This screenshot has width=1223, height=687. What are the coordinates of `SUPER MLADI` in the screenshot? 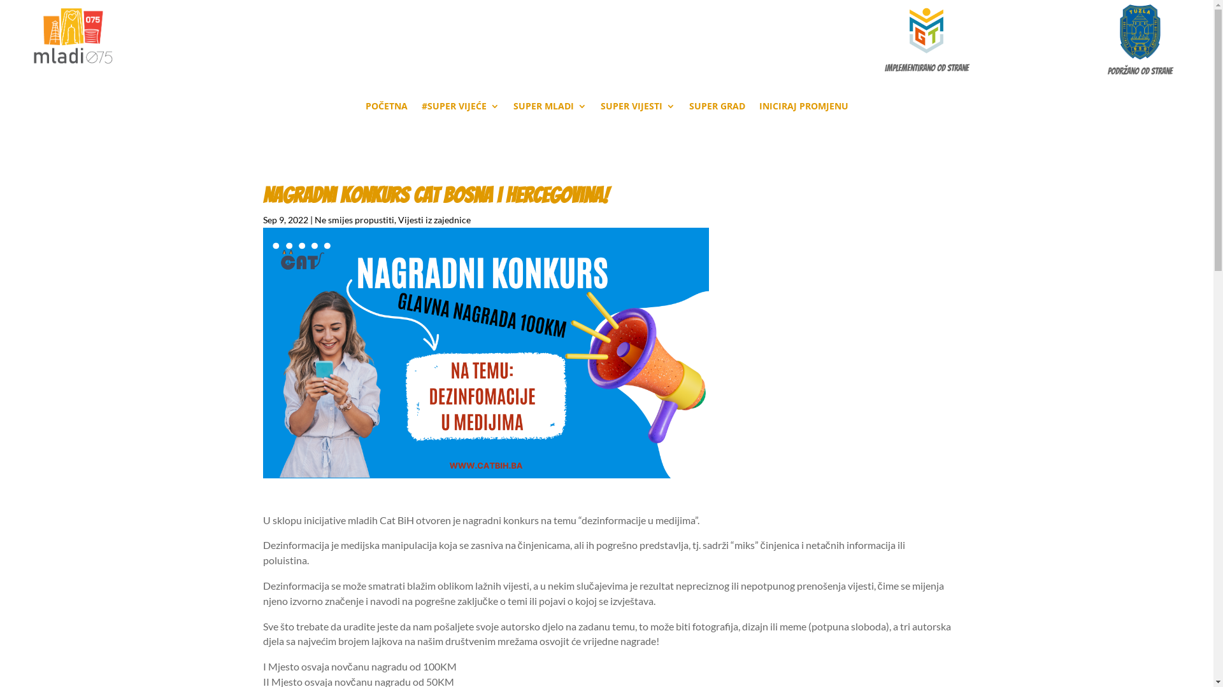 It's located at (550, 109).